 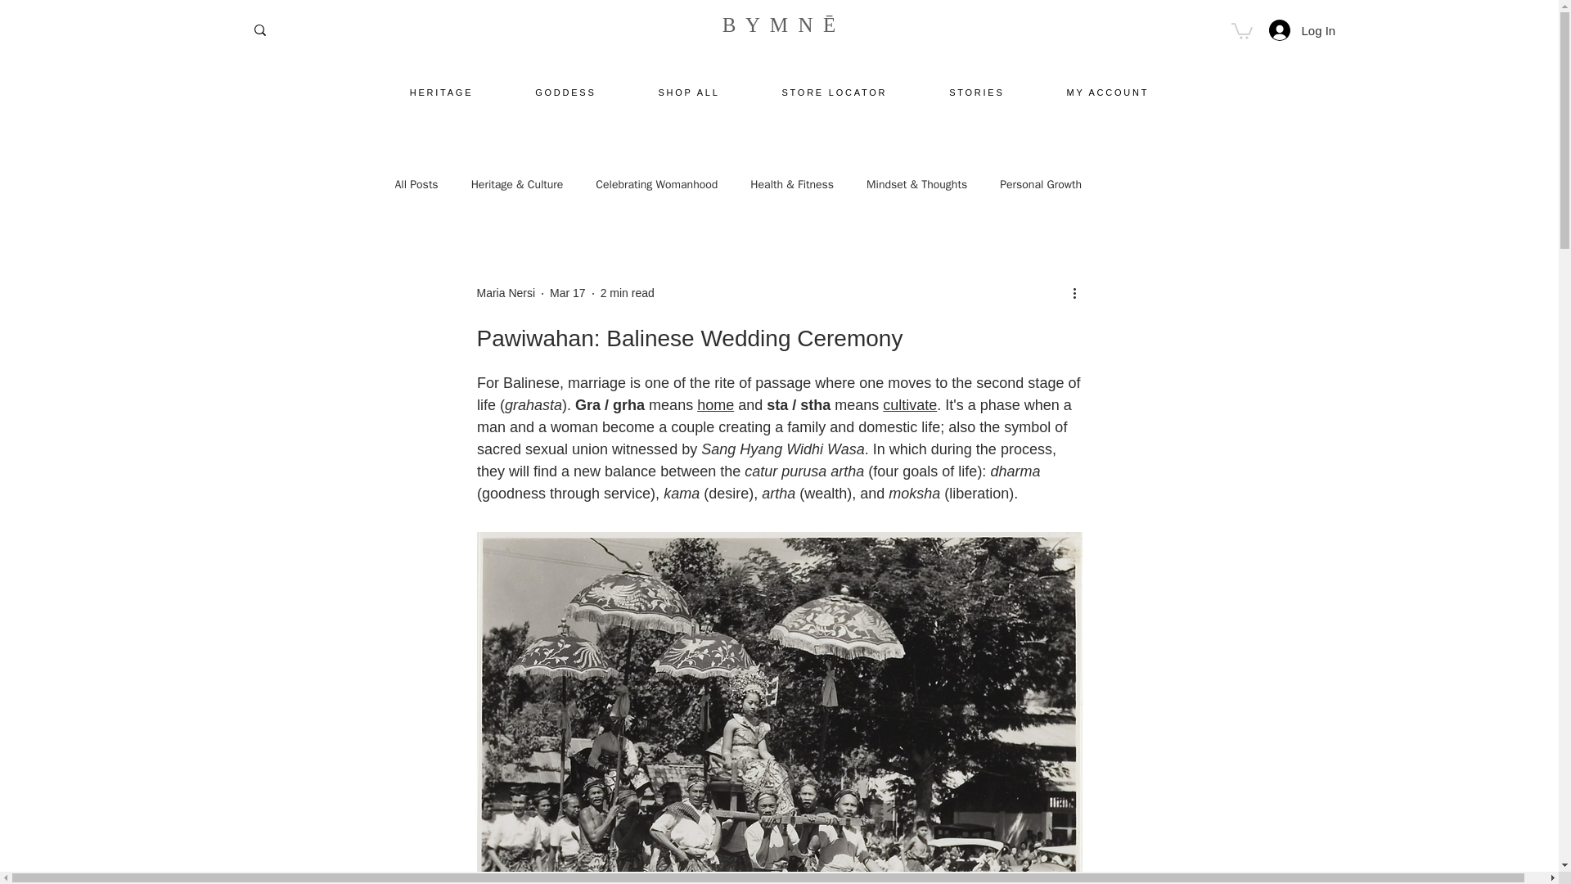 I want to click on MY ACCOUNT, so click(x=1108, y=92).